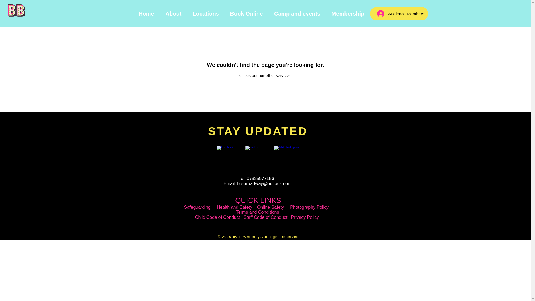  What do you see at coordinates (257, 212) in the screenshot?
I see `Terms and Conditions` at bounding box center [257, 212].